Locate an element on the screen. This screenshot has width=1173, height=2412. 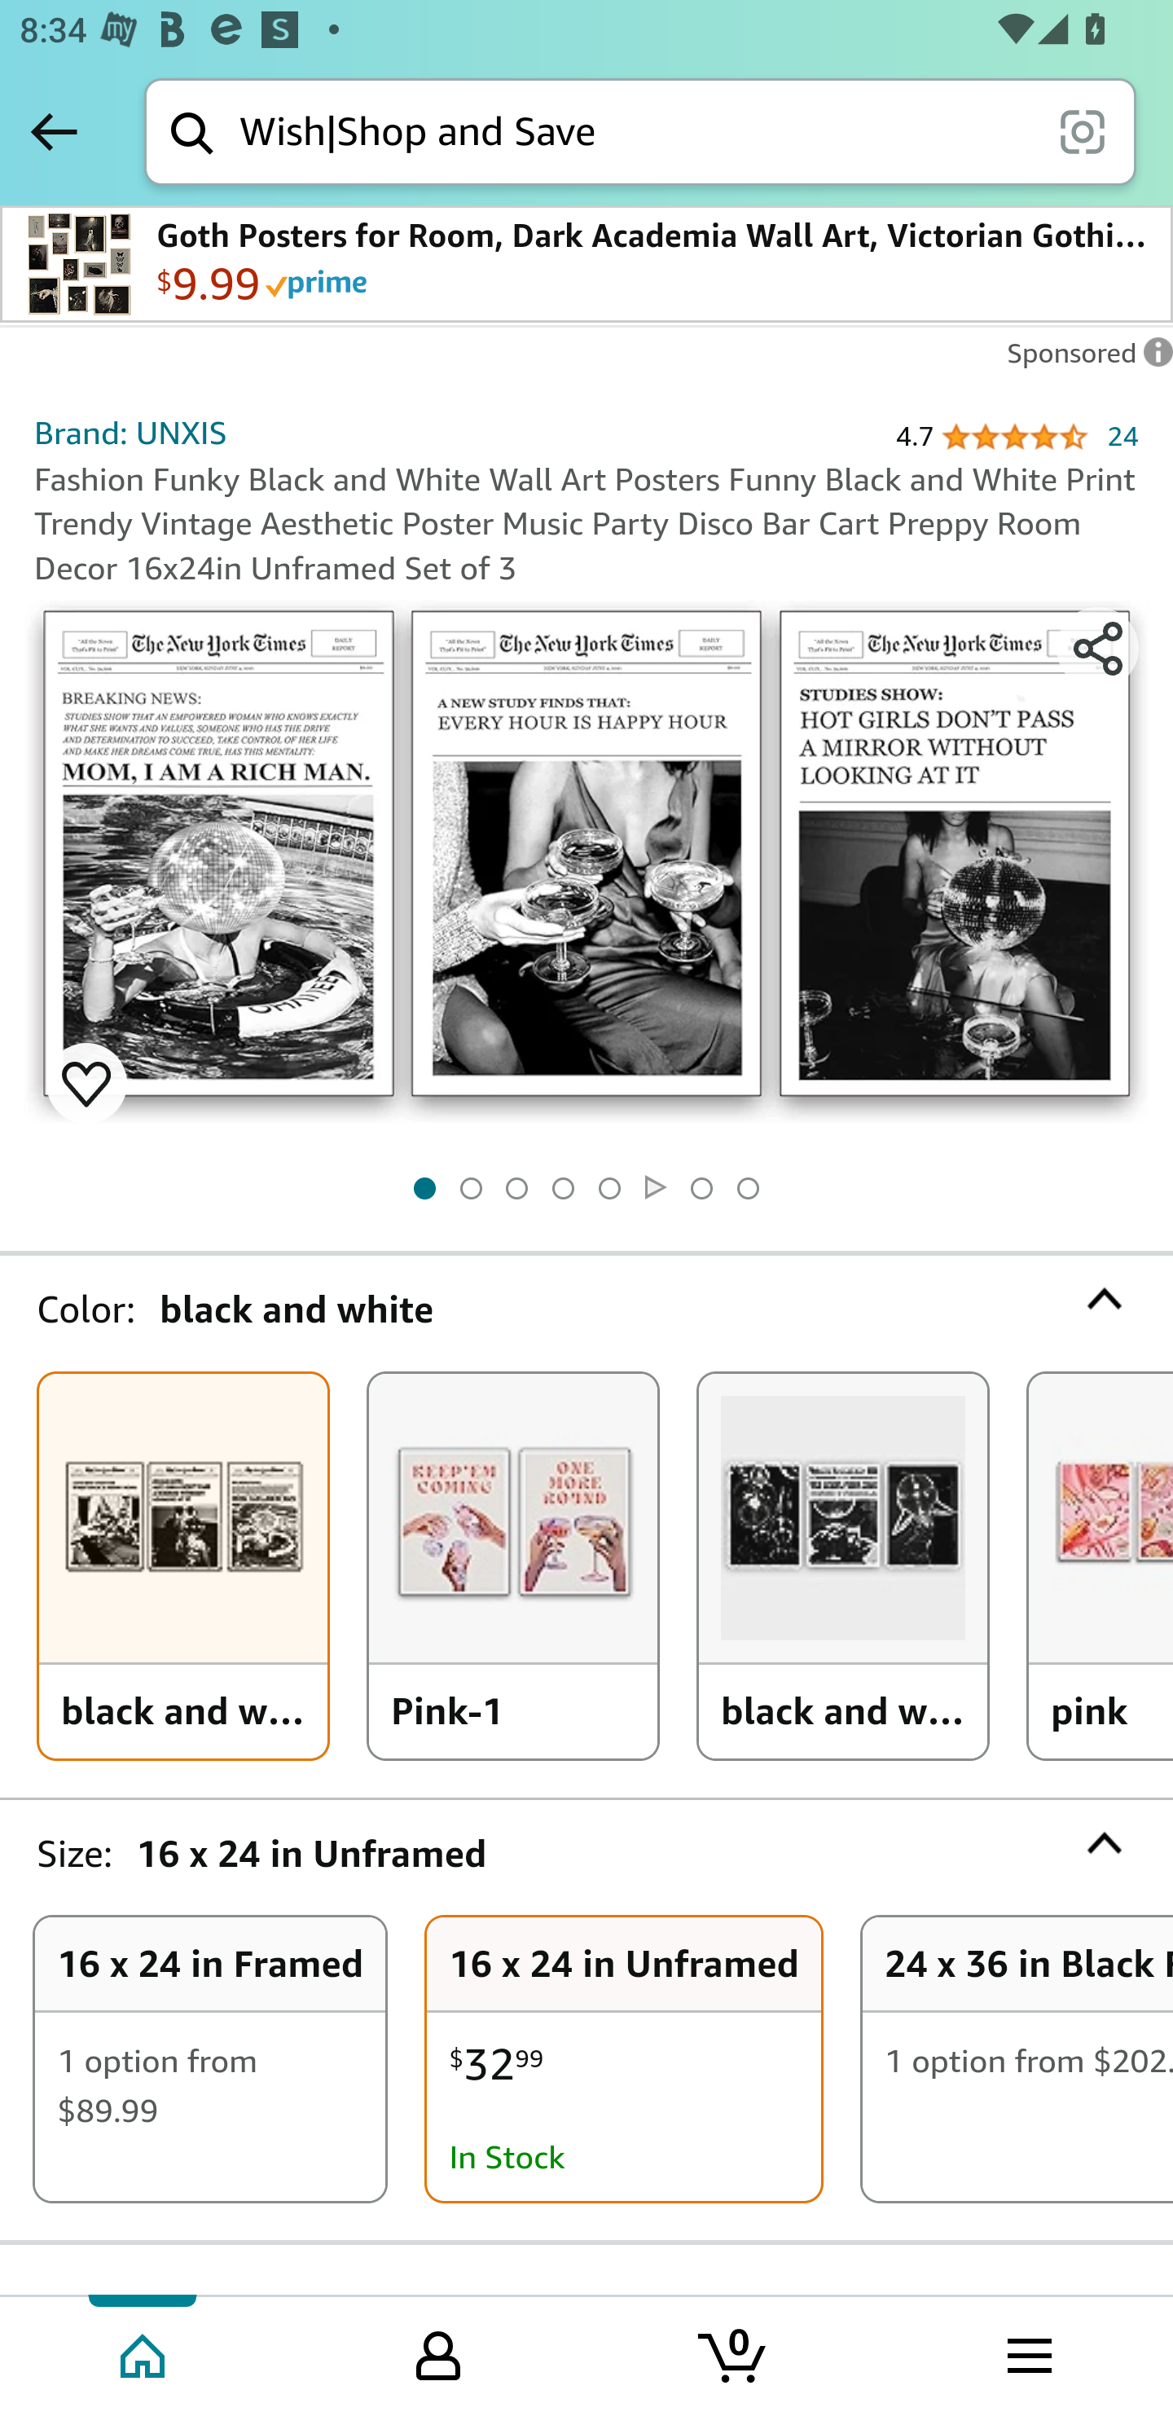
Cart 0 item Tab 3 of 4 0 is located at coordinates (734, 2353).